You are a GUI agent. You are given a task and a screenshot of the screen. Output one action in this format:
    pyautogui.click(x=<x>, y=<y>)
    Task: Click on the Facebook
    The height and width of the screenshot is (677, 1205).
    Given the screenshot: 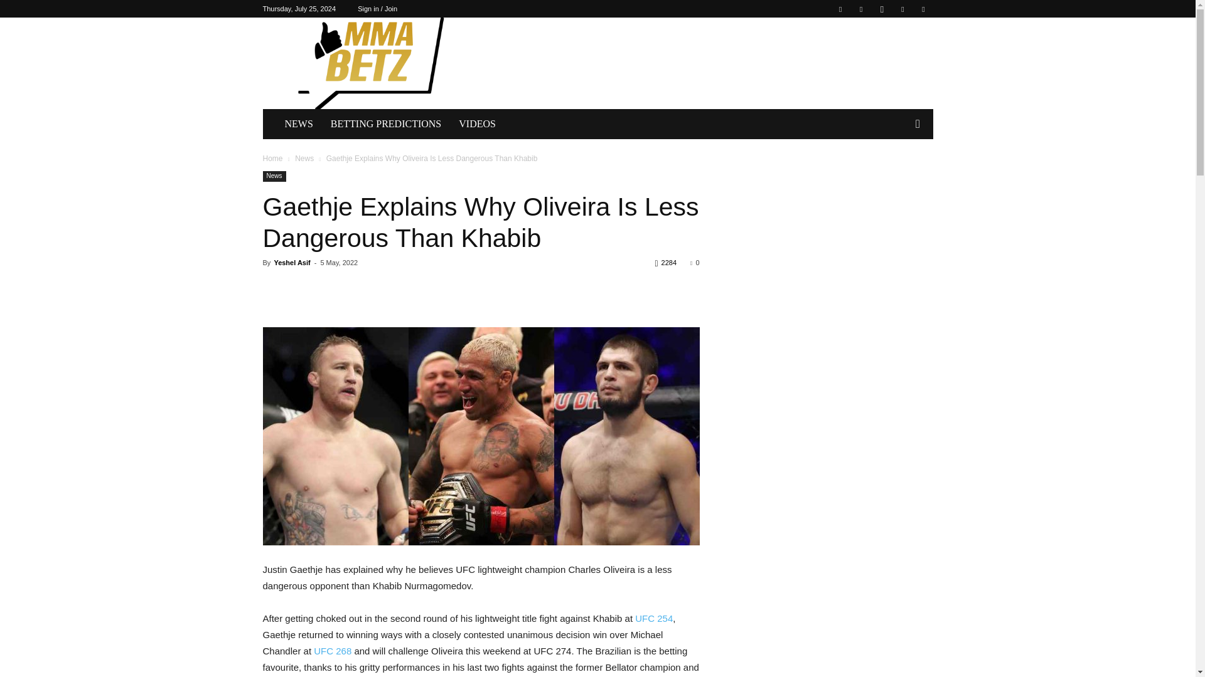 What is the action you would take?
    pyautogui.click(x=840, y=9)
    